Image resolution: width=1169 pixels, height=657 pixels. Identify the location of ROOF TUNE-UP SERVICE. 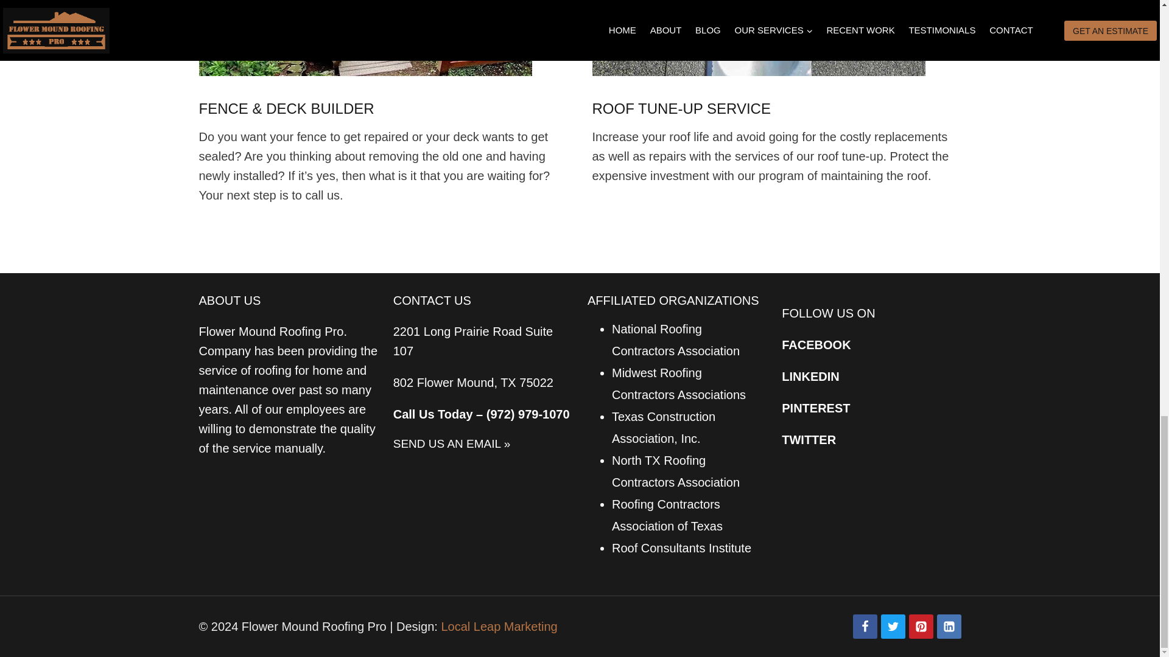
(681, 108).